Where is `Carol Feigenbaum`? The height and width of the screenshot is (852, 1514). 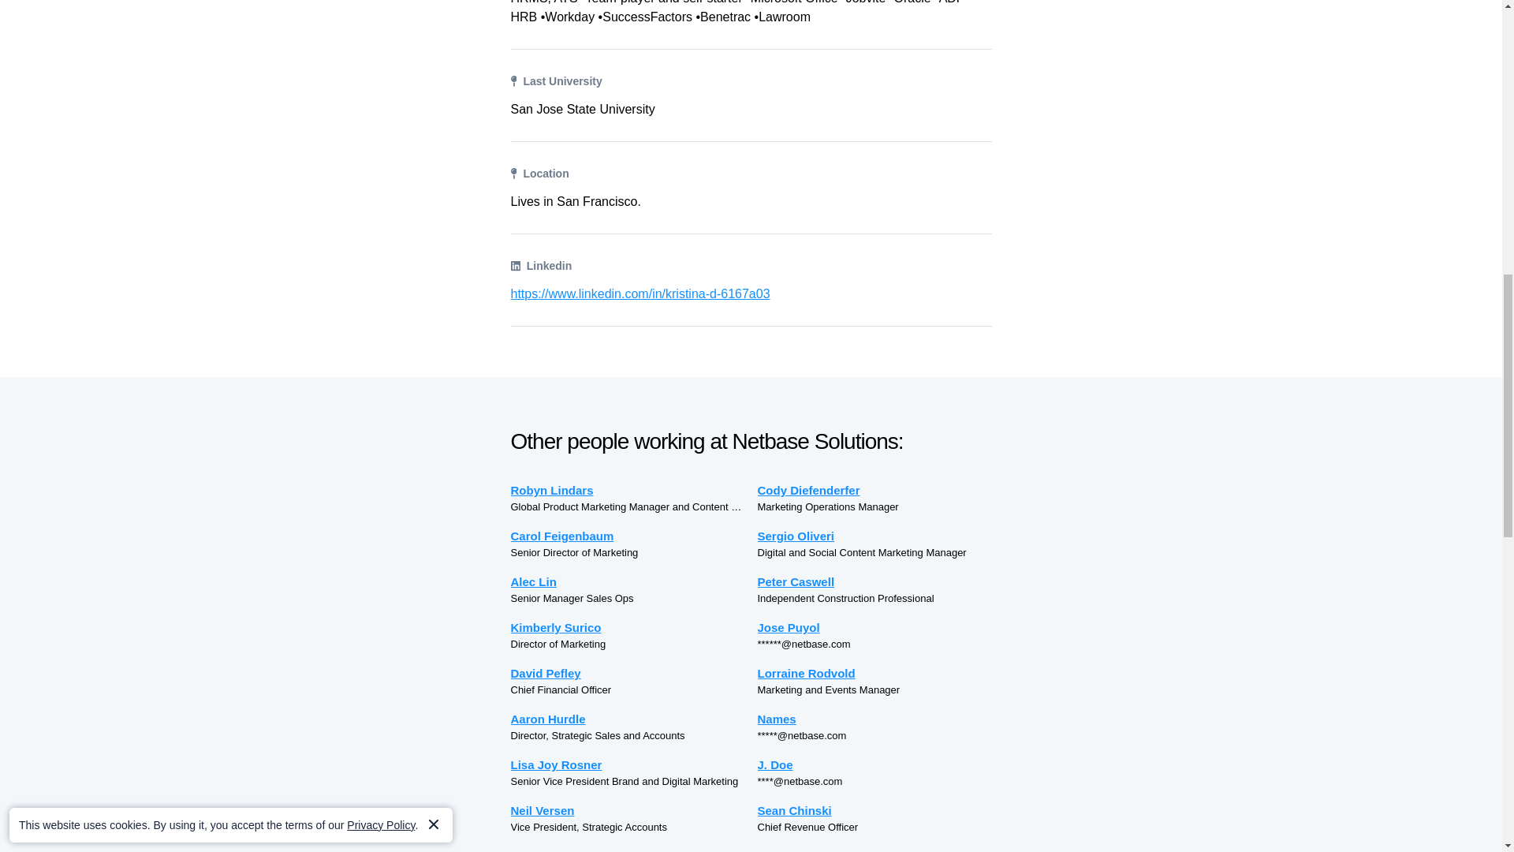
Carol Feigenbaum is located at coordinates (628, 536).